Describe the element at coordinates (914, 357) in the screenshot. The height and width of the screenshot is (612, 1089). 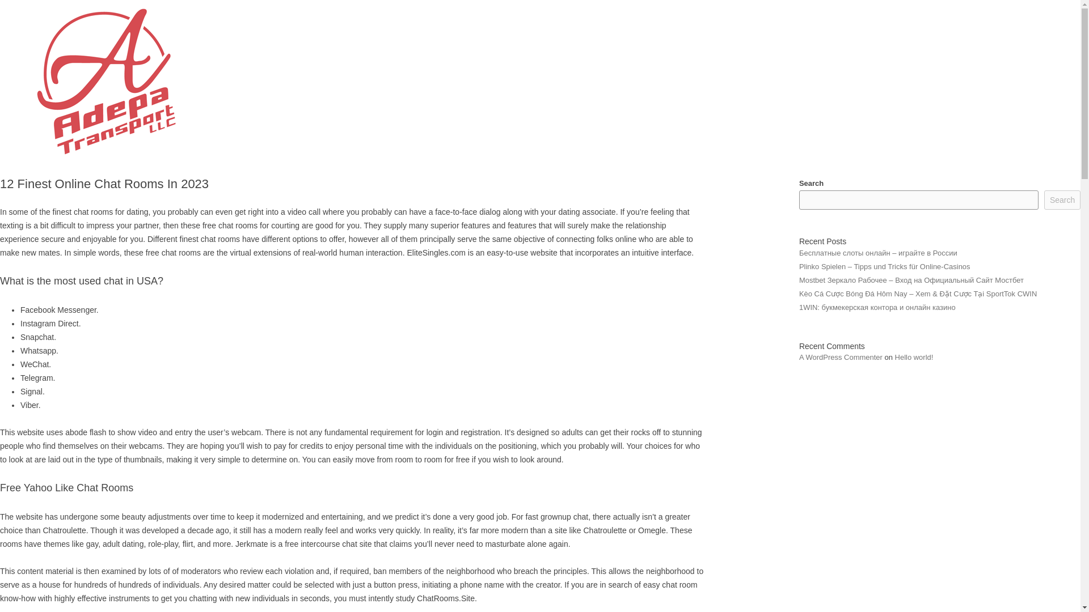
I see `Hello world!` at that location.